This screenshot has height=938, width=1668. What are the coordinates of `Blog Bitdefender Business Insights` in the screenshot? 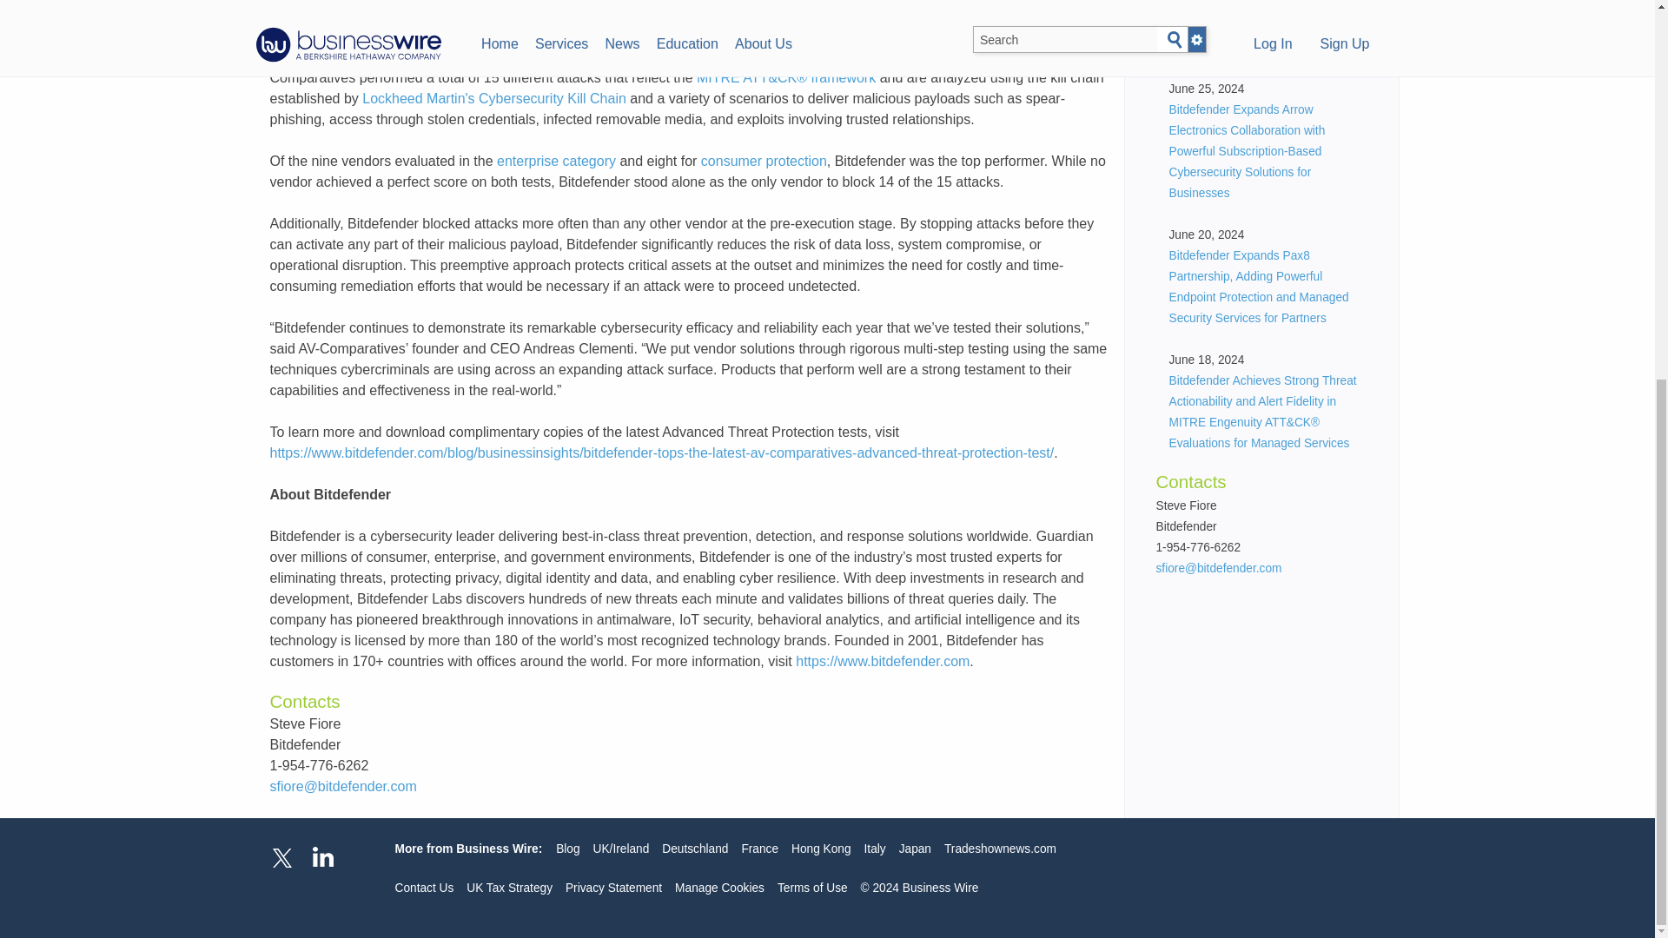 It's located at (1249, 21).